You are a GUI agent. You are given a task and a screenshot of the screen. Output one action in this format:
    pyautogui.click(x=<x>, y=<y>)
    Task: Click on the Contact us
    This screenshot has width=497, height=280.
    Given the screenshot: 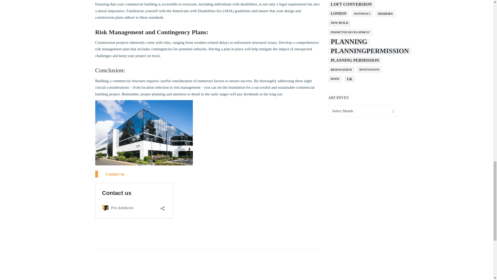 What is the action you would take?
    pyautogui.click(x=115, y=174)
    